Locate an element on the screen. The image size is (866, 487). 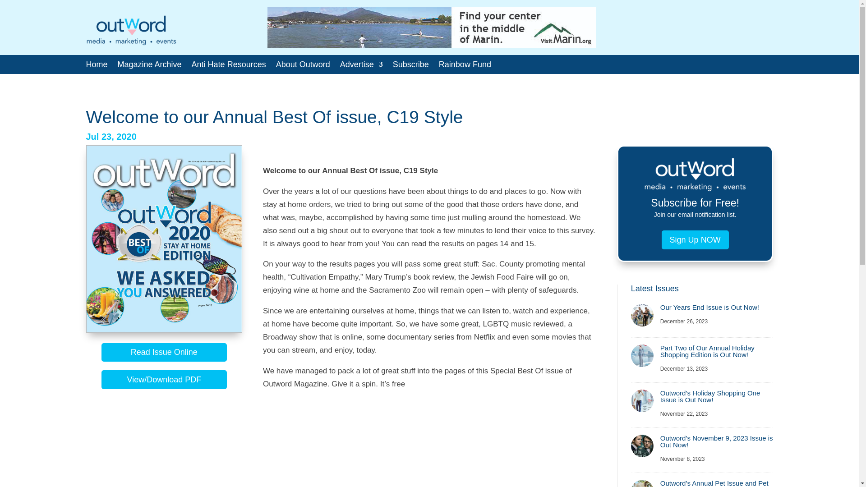
About Outword is located at coordinates (303, 66).